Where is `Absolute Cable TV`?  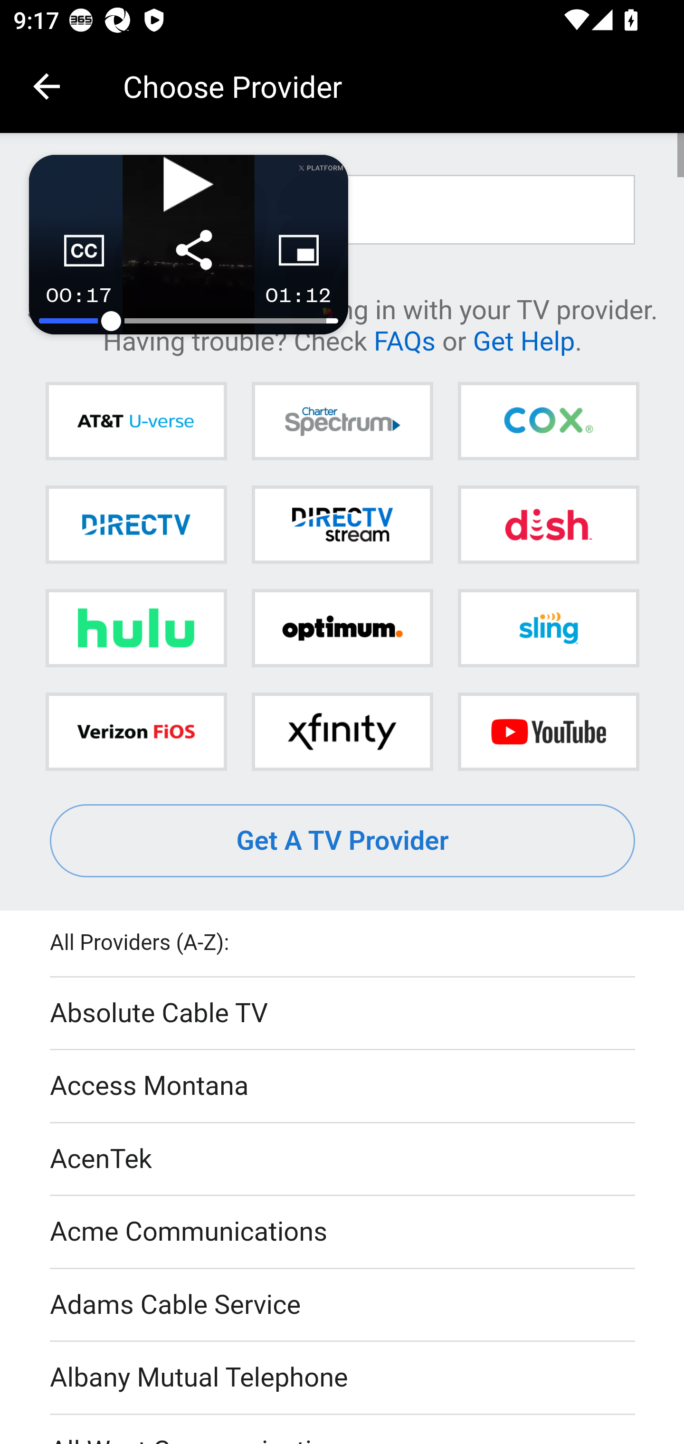 Absolute Cable TV is located at coordinates (343, 1014).